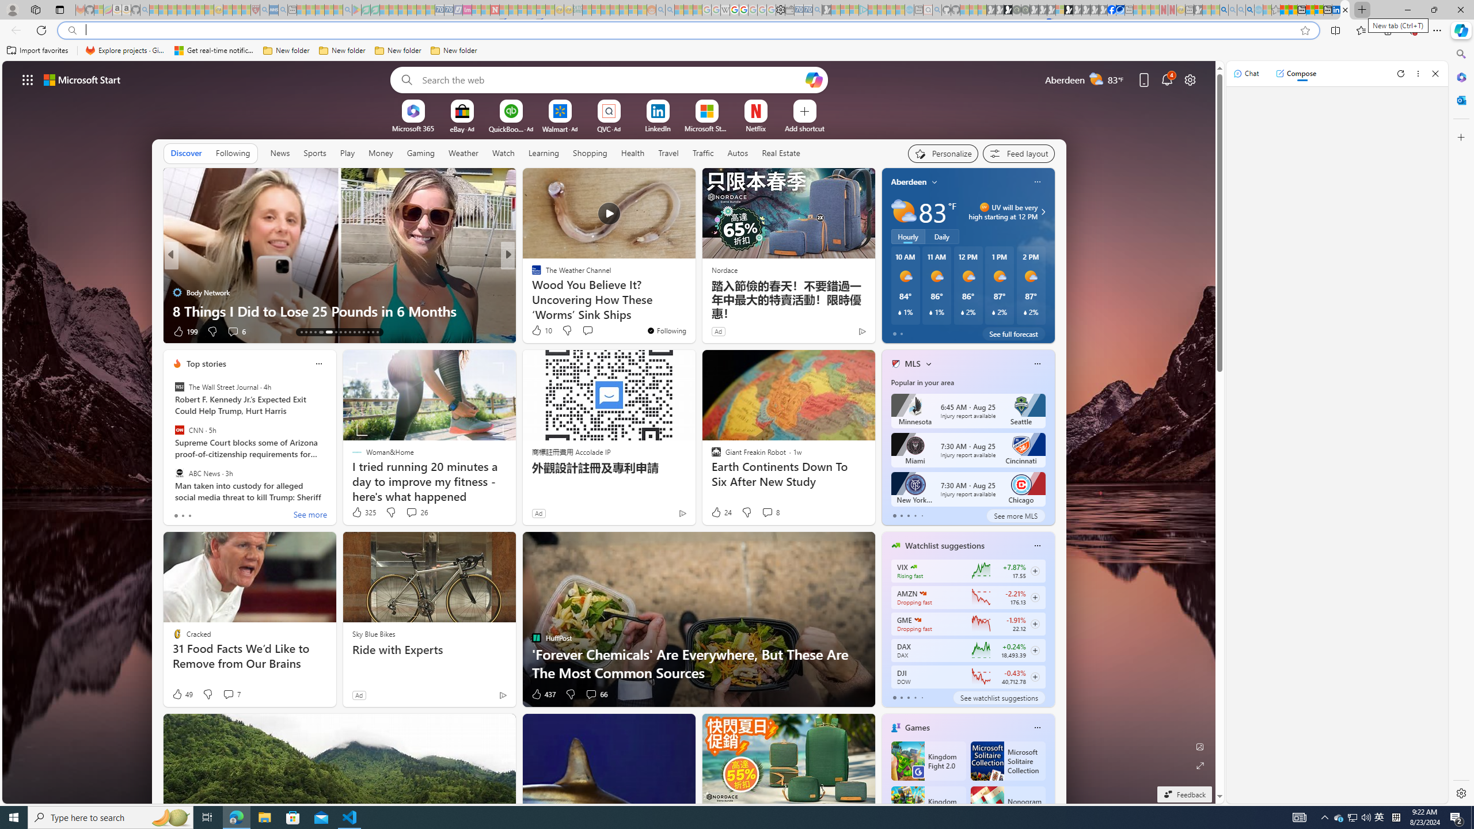 Image resolution: width=1474 pixels, height=829 pixels. Describe the element at coordinates (1246, 74) in the screenshot. I see `Chat` at that location.